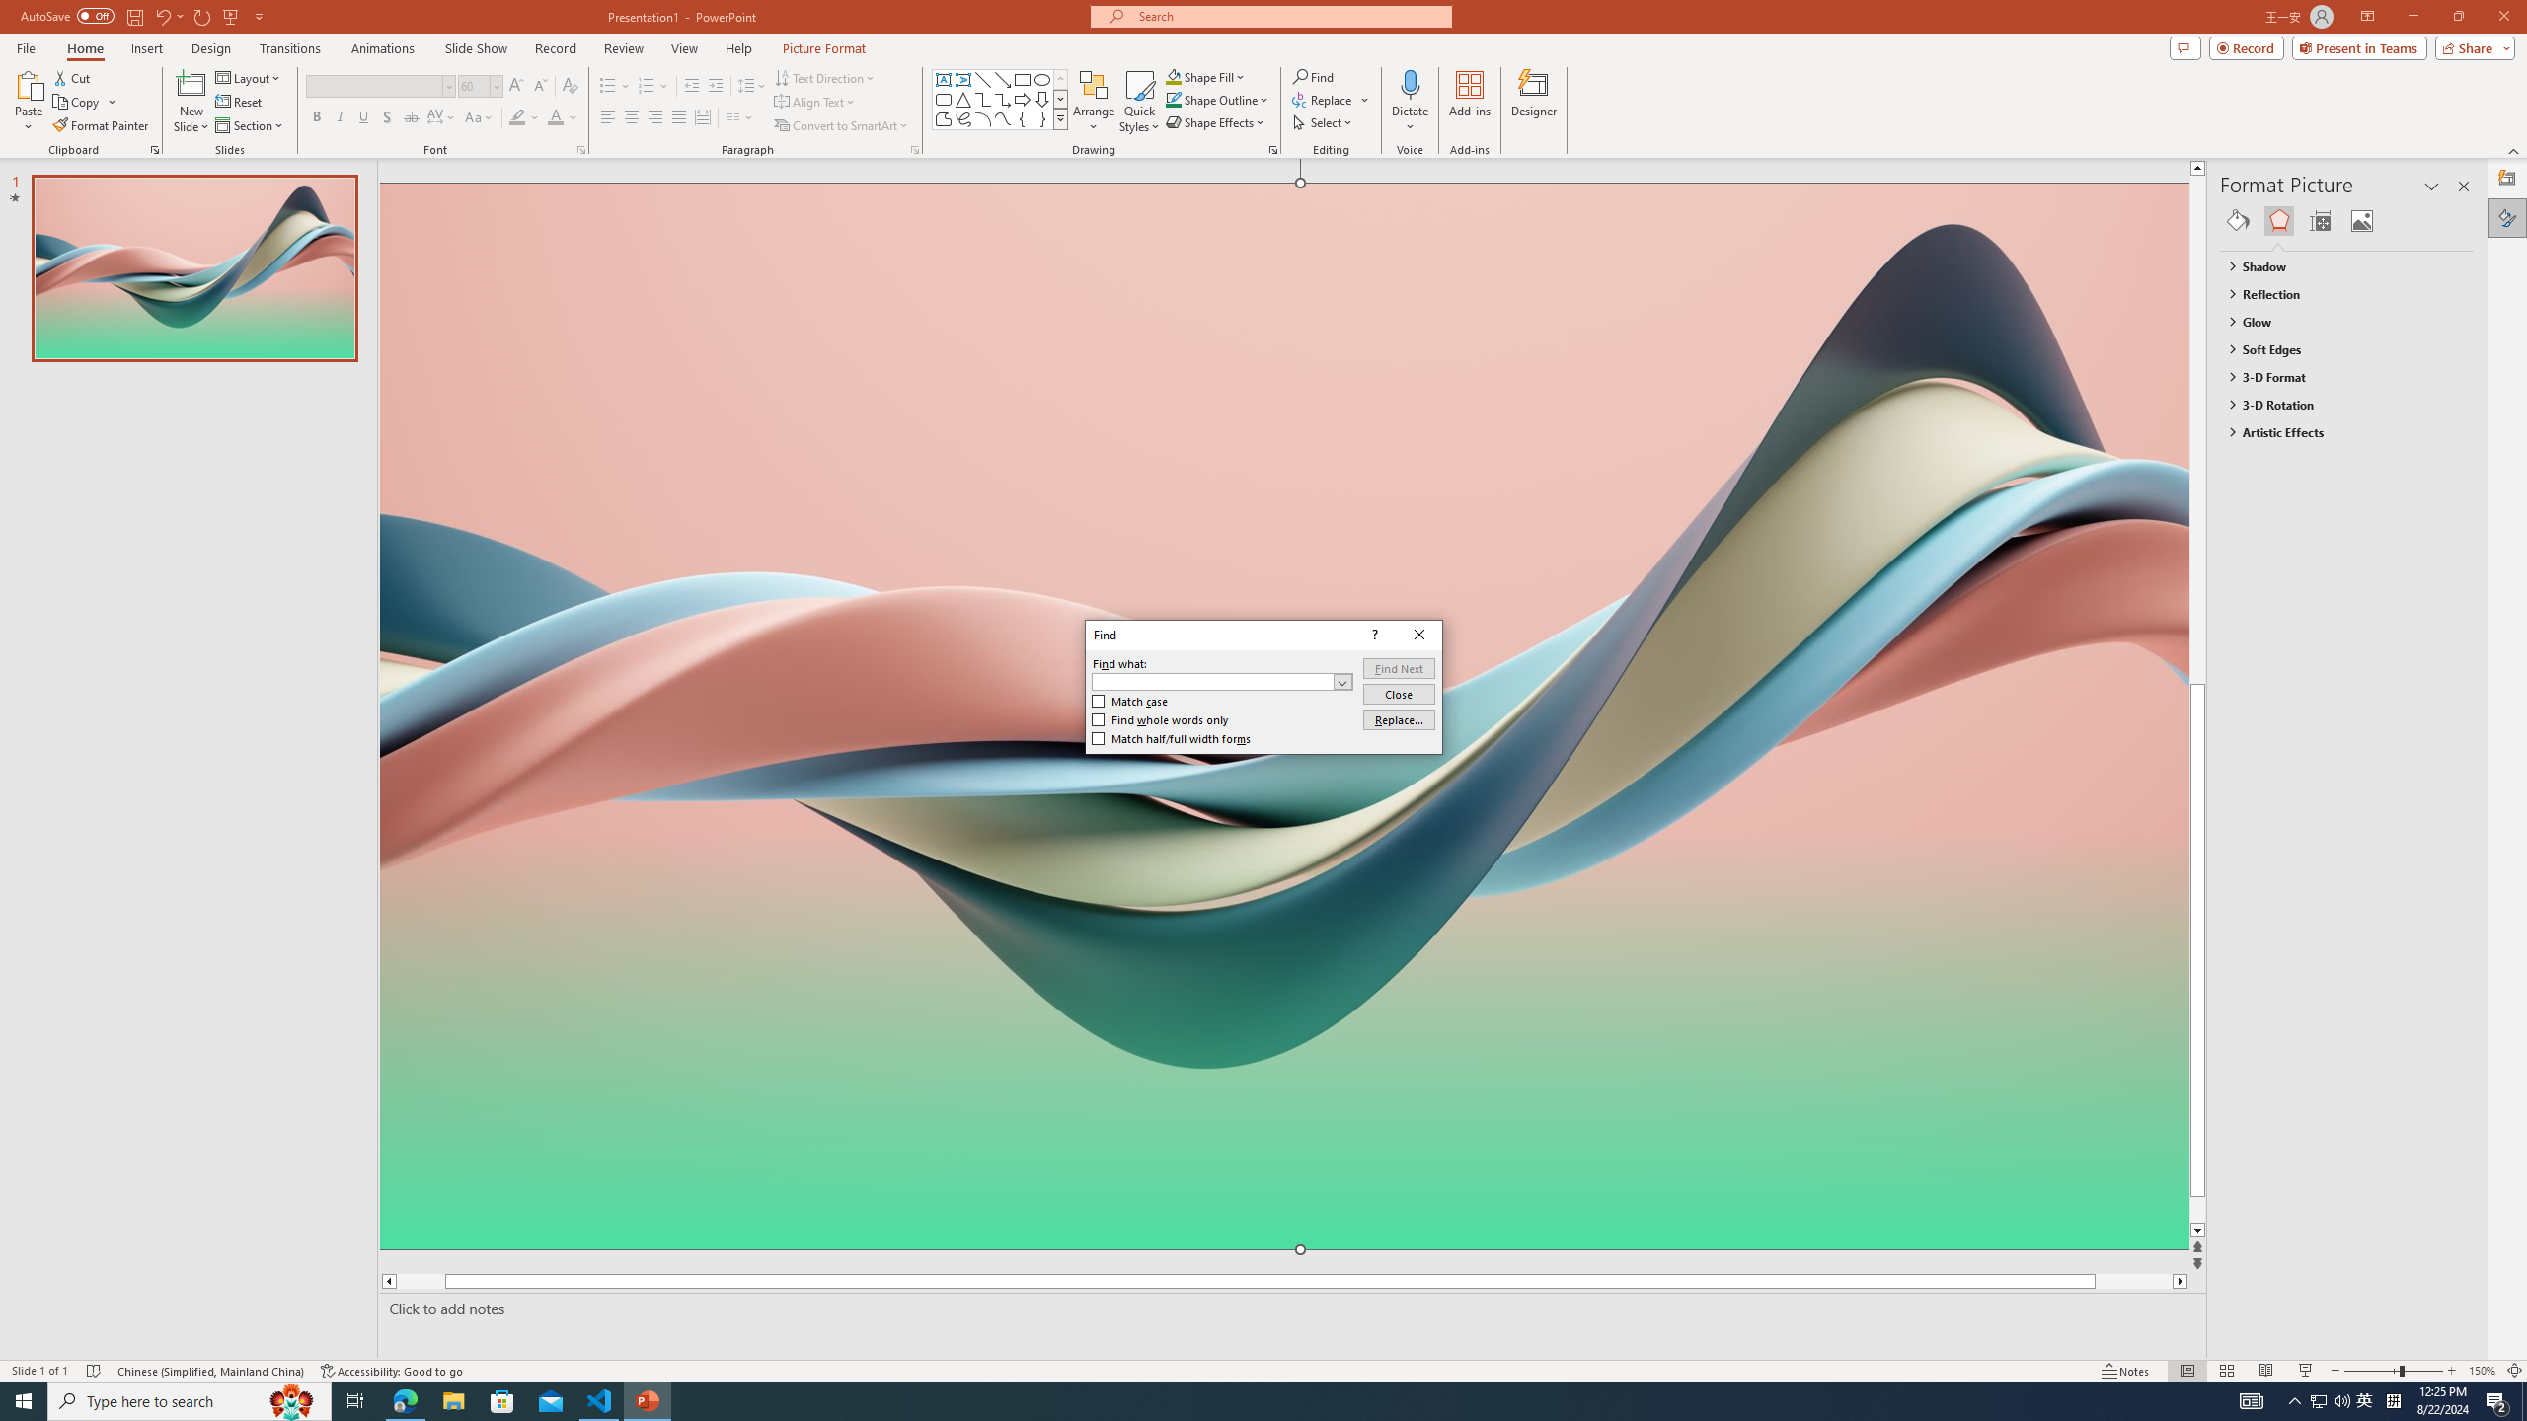  Describe the element at coordinates (2365, 1401) in the screenshot. I see `Slide` at that location.